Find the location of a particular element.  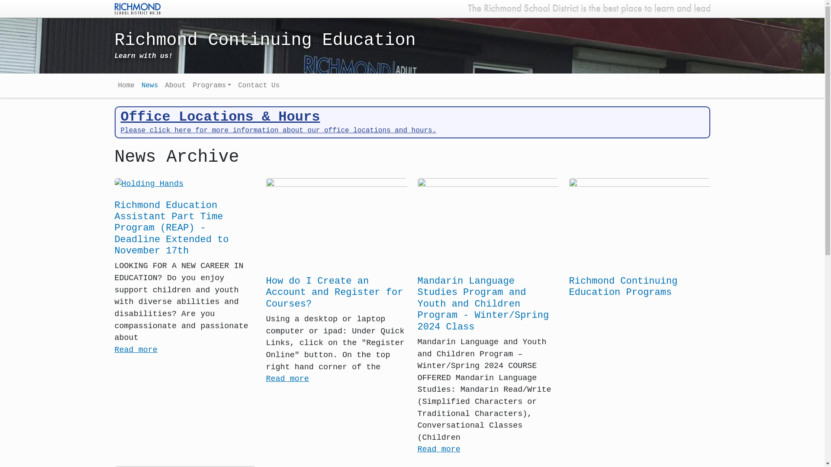

Read more is located at coordinates (287, 379).